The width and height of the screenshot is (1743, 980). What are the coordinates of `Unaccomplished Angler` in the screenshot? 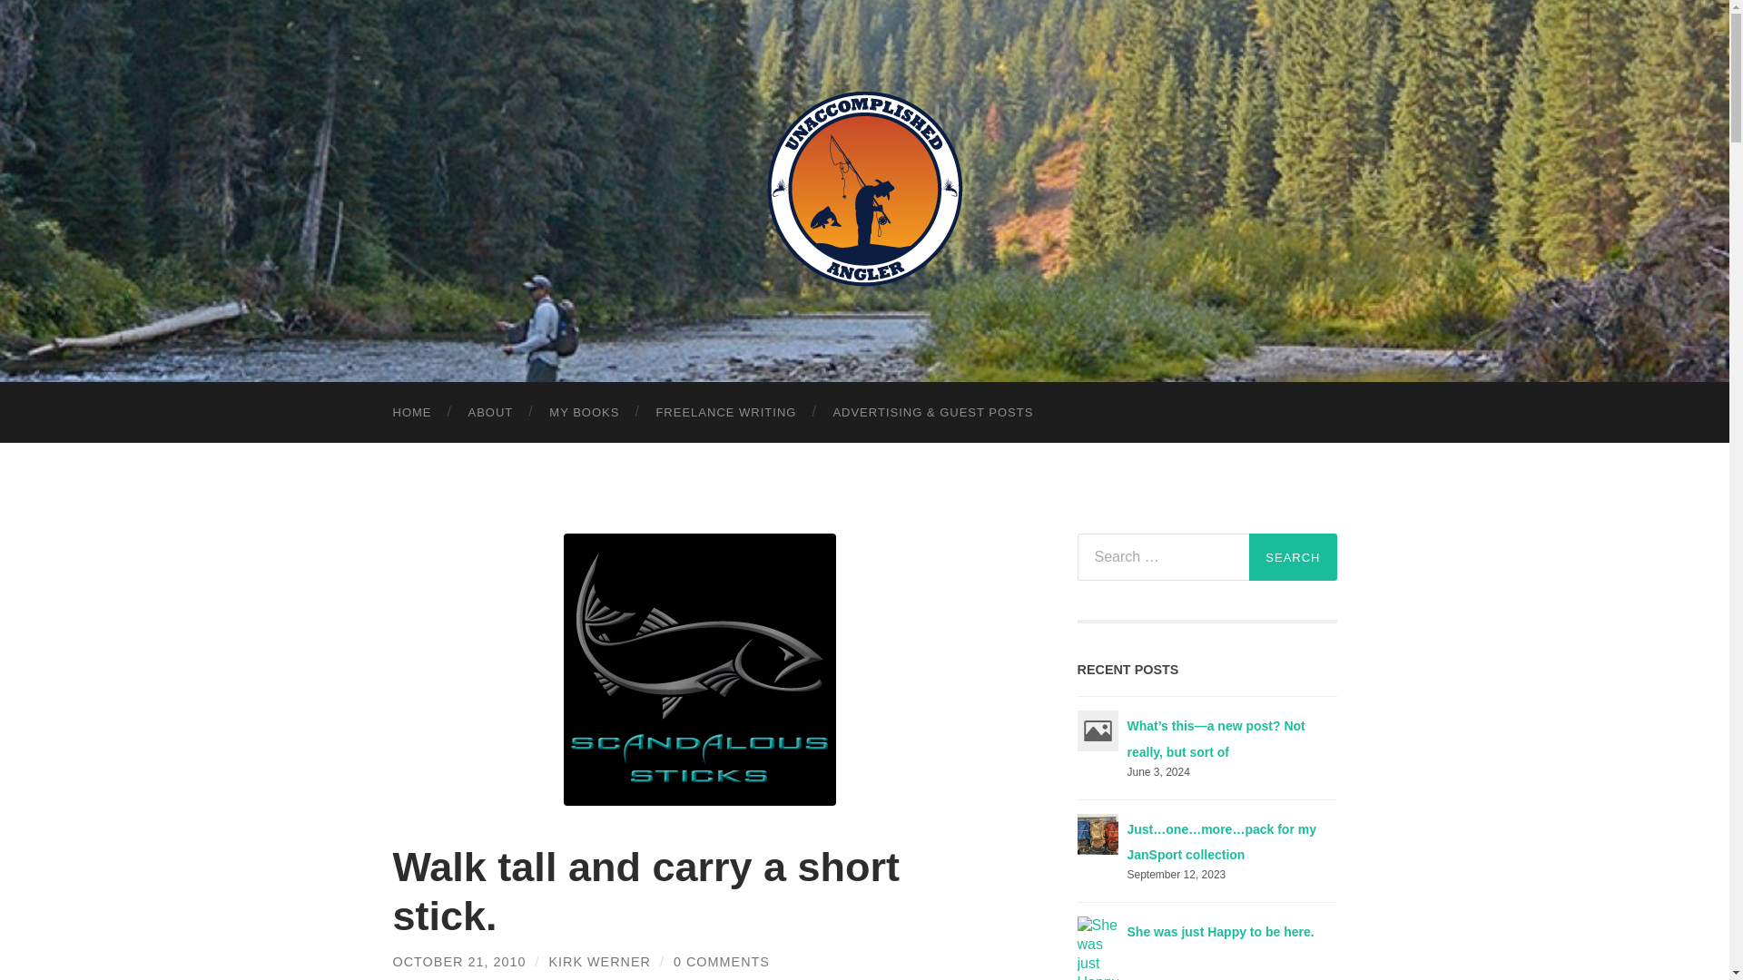 It's located at (864, 189).